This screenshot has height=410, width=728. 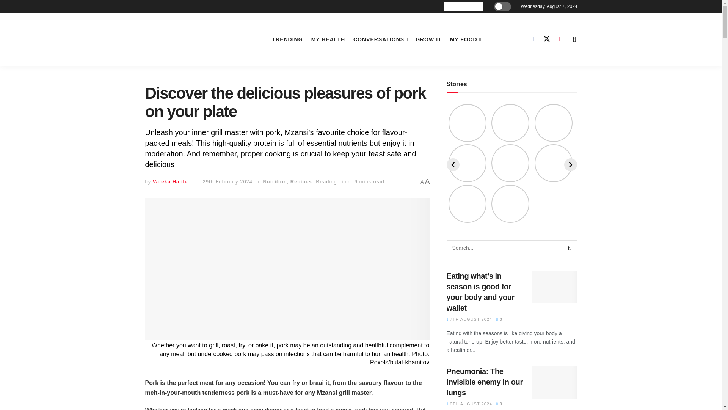 What do you see at coordinates (287, 39) in the screenshot?
I see `TRENDING` at bounding box center [287, 39].